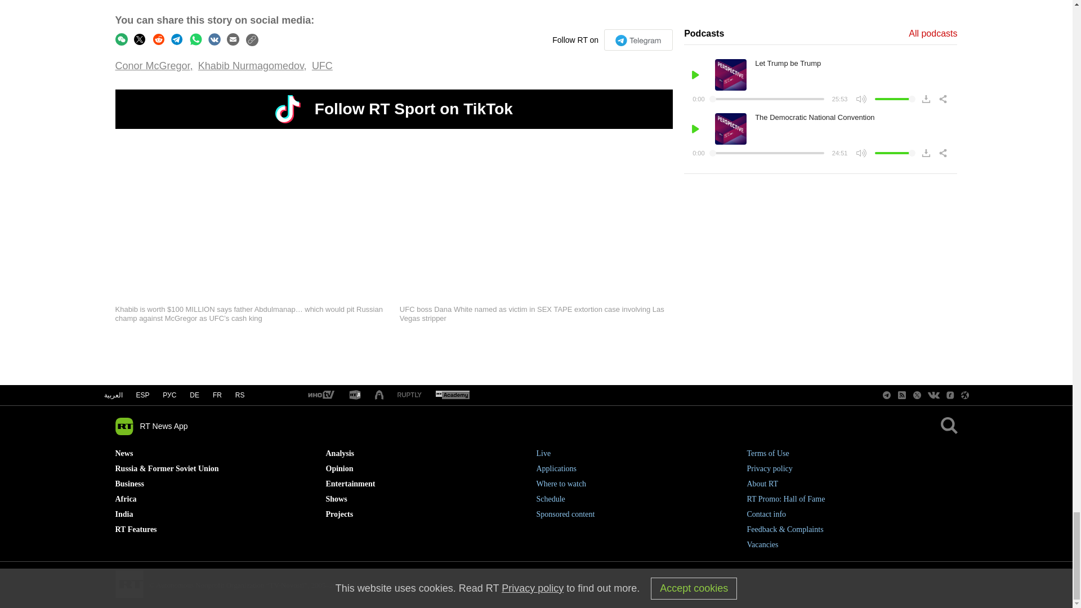 The height and width of the screenshot is (608, 1081). What do you see at coordinates (320, 395) in the screenshot?
I see `RT ` at bounding box center [320, 395].